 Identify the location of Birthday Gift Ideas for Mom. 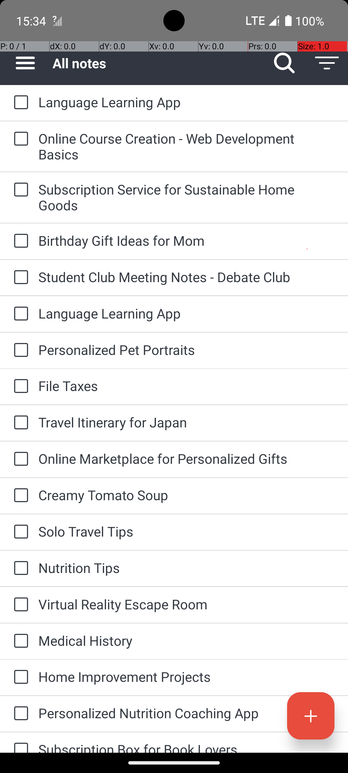
(187, 240).